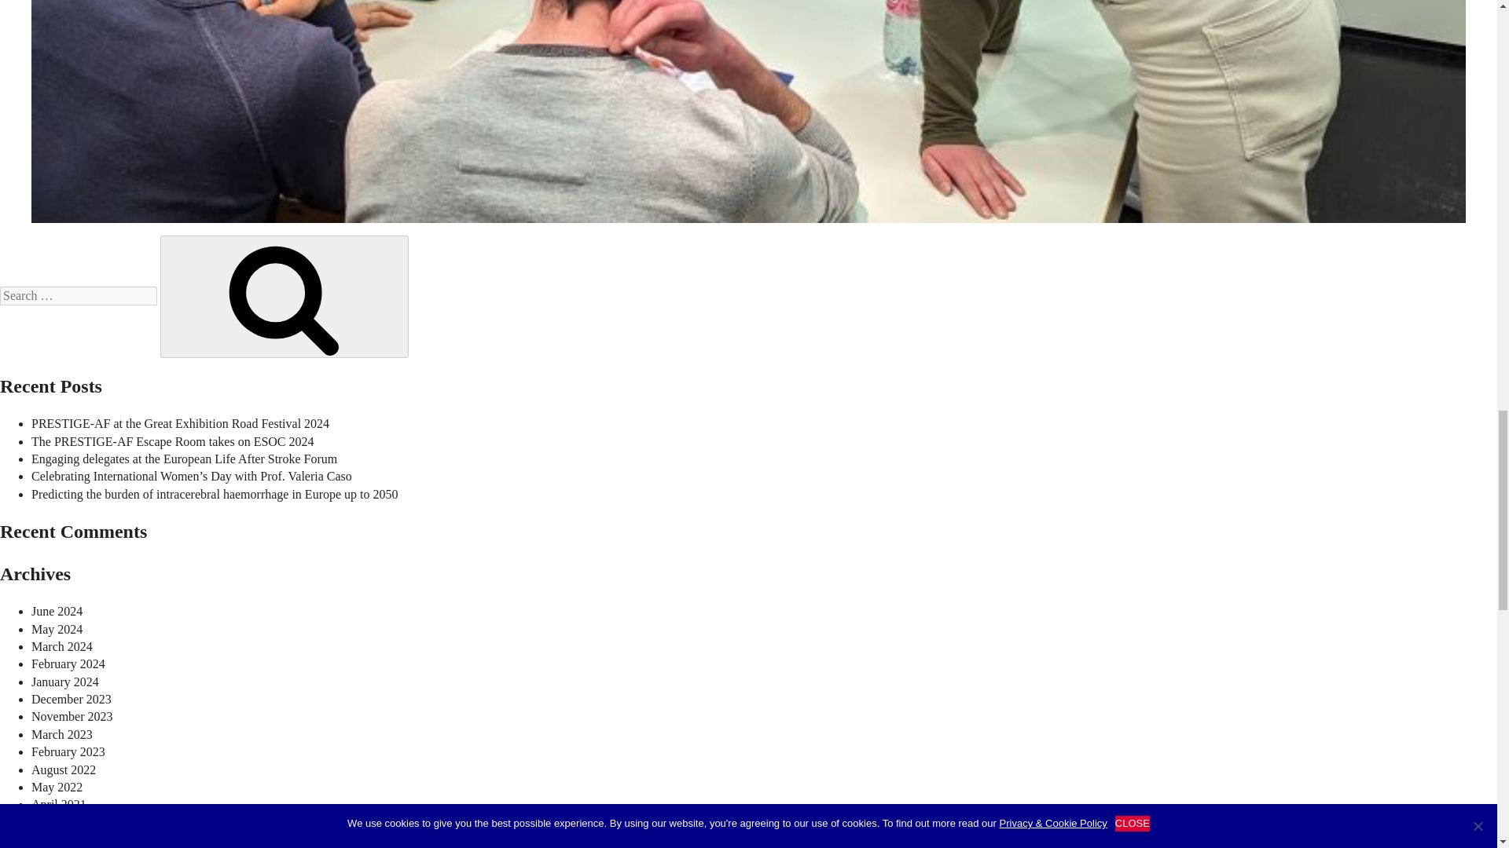  I want to click on December 2023, so click(72, 699).